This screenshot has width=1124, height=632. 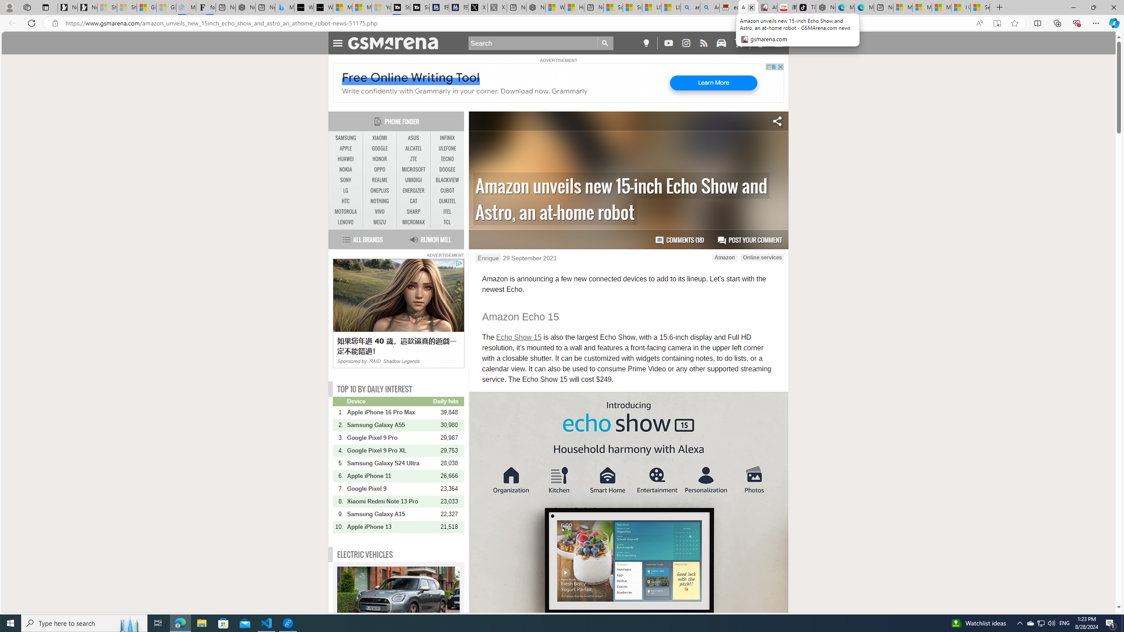 What do you see at coordinates (447, 212) in the screenshot?
I see `ITEL` at bounding box center [447, 212].